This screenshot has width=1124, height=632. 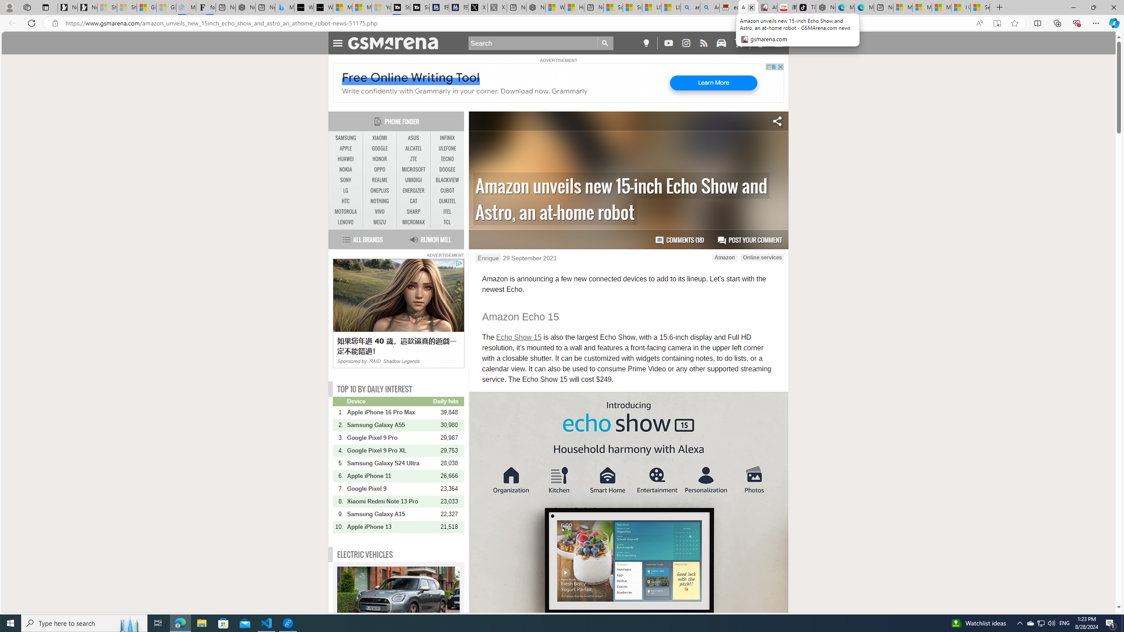 What do you see at coordinates (447, 212) in the screenshot?
I see `ITEL` at bounding box center [447, 212].